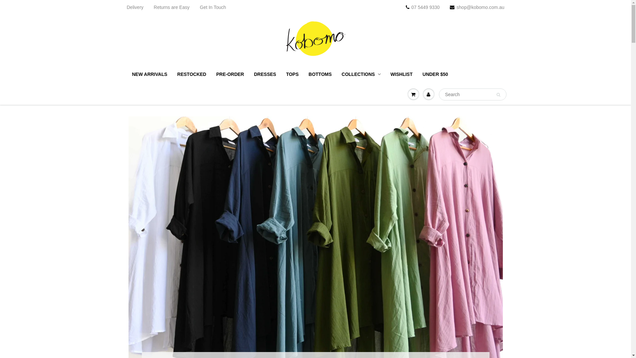  I want to click on DRESSES, so click(265, 74).